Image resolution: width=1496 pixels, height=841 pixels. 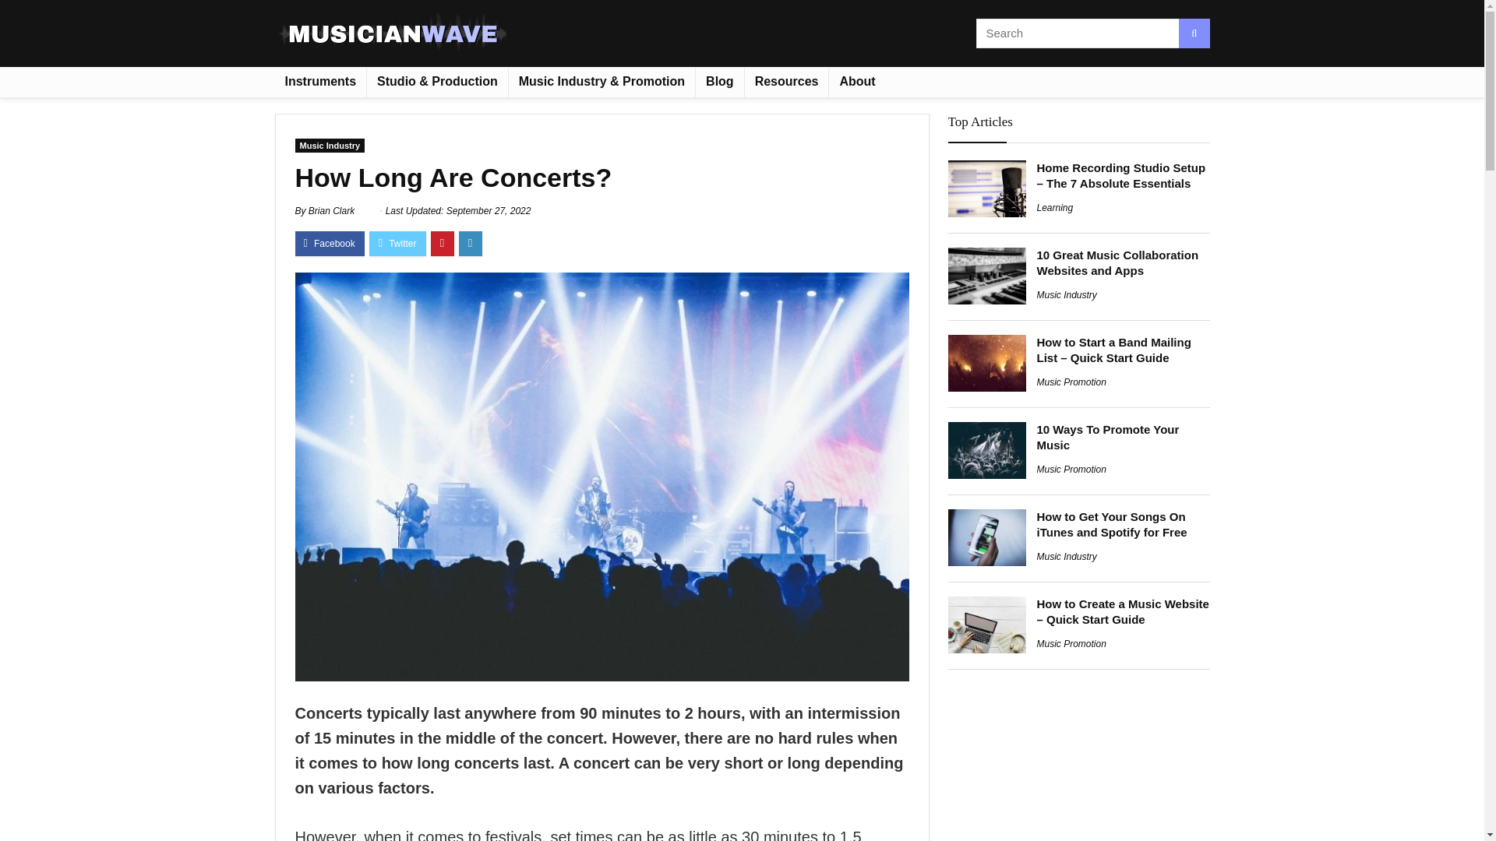 I want to click on Learning, so click(x=1054, y=208).